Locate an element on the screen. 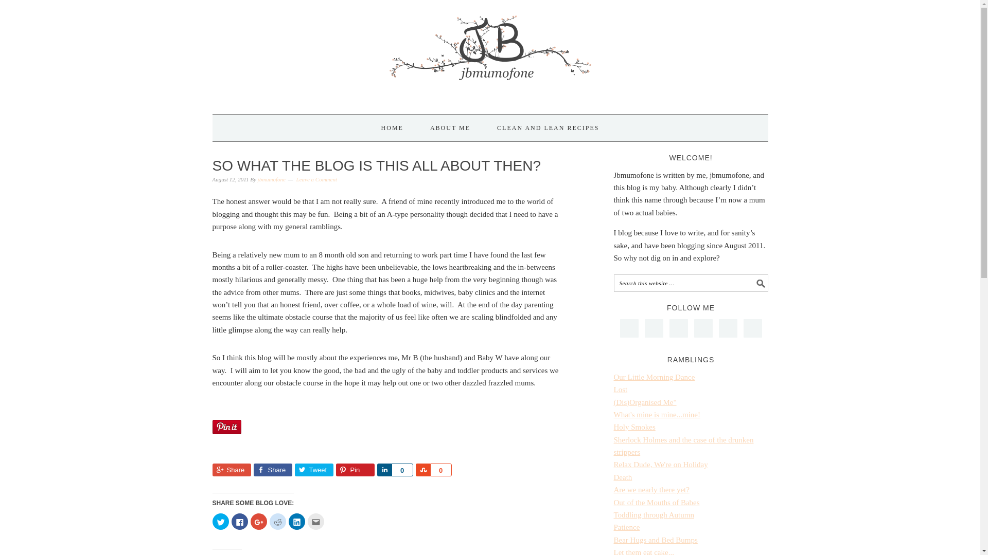 The height and width of the screenshot is (555, 988). Leave a Comment is located at coordinates (316, 179).